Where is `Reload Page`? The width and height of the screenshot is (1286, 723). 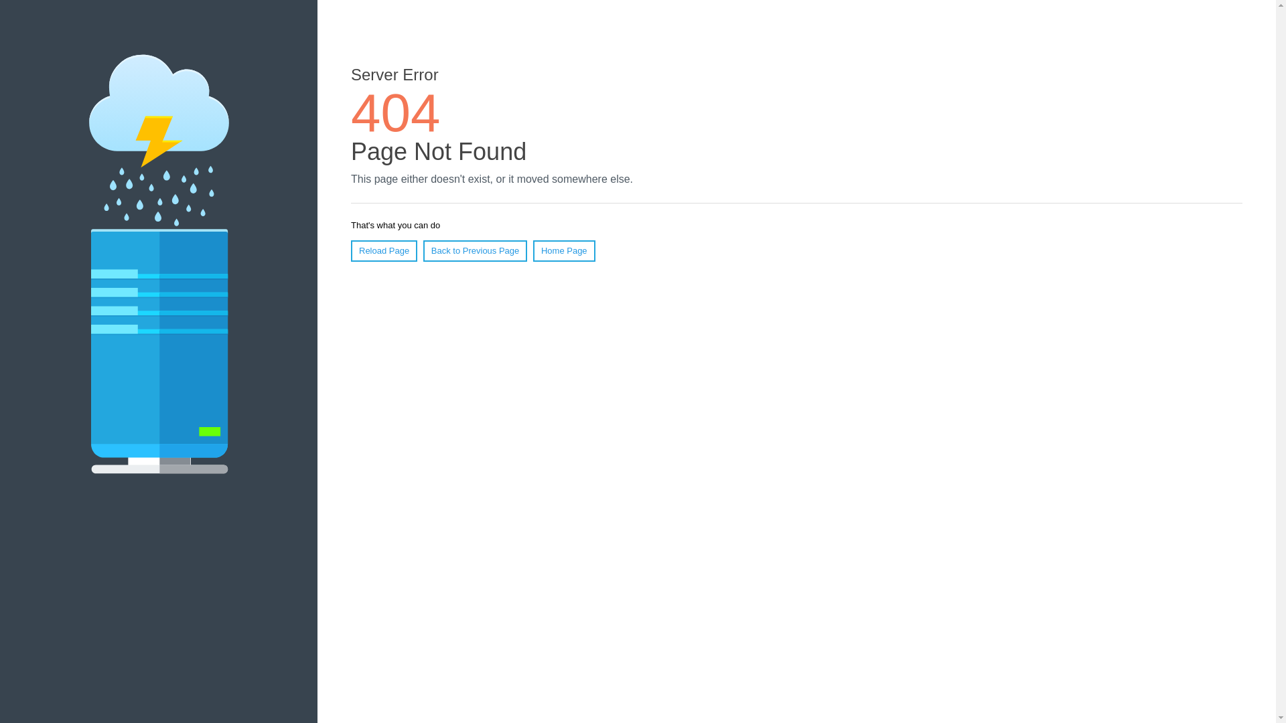
Reload Page is located at coordinates (384, 251).